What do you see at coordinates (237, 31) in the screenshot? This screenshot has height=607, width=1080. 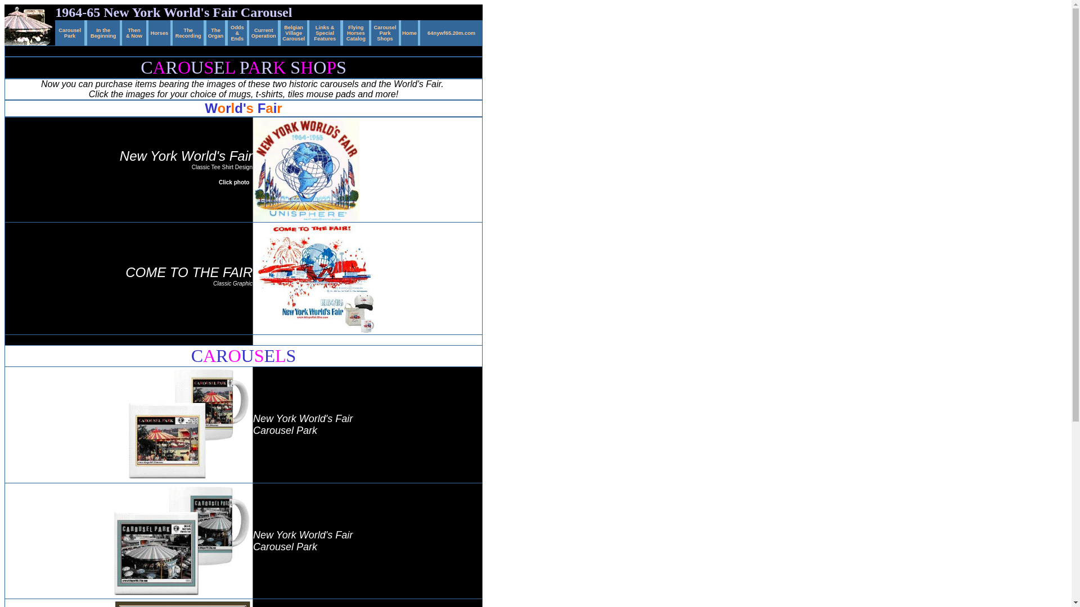 I see `Odds
&
Ends` at bounding box center [237, 31].